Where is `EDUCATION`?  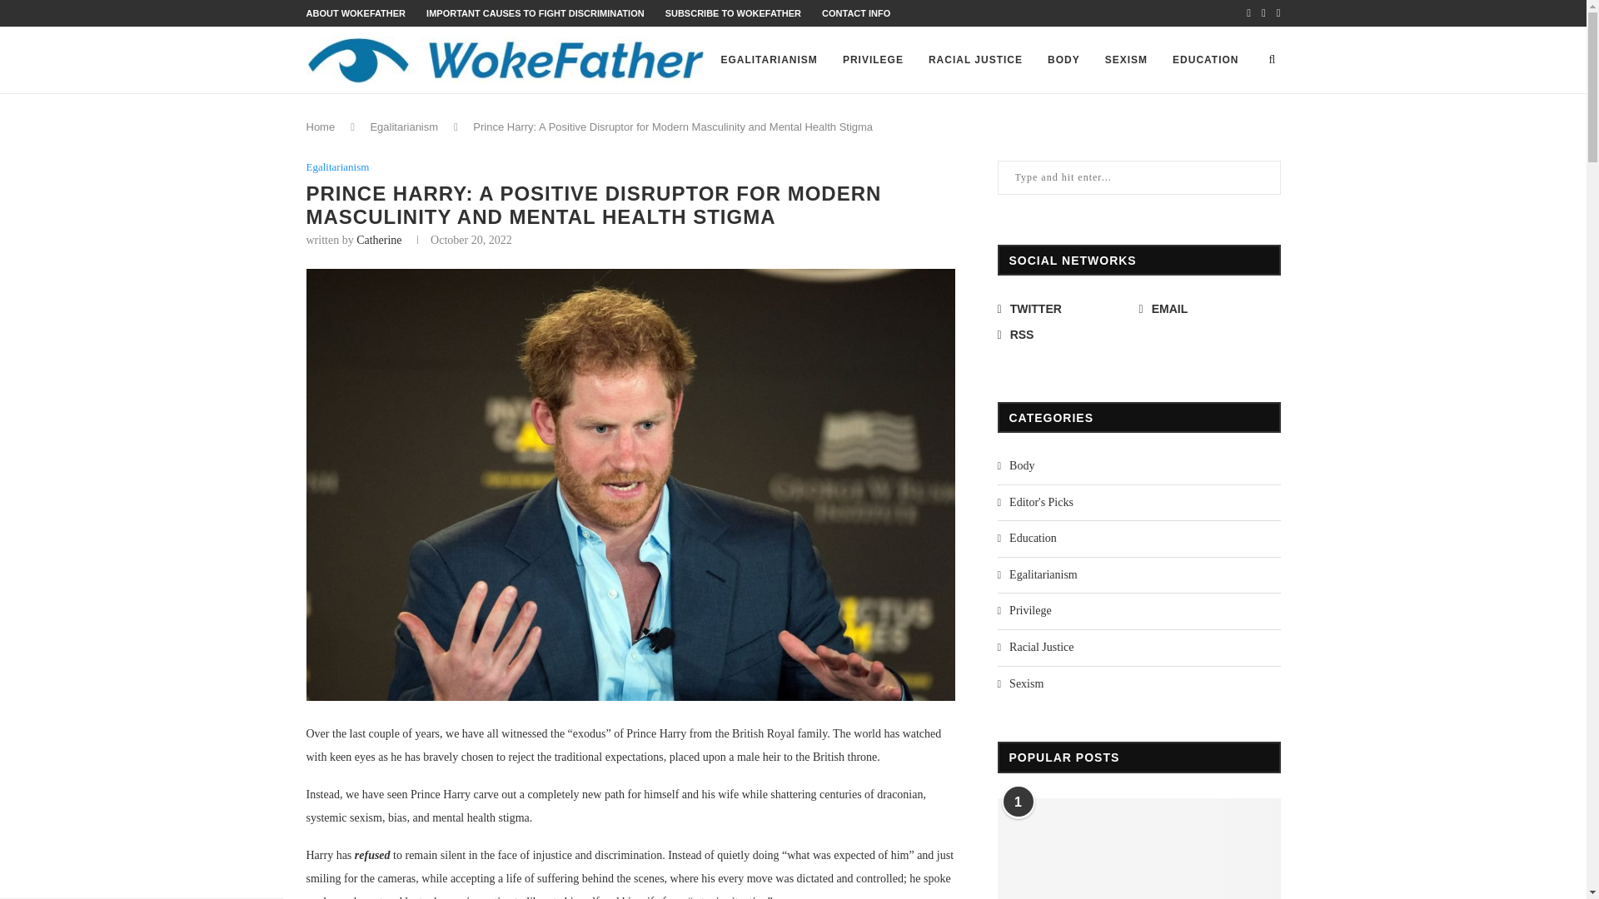
EDUCATION is located at coordinates (1205, 60).